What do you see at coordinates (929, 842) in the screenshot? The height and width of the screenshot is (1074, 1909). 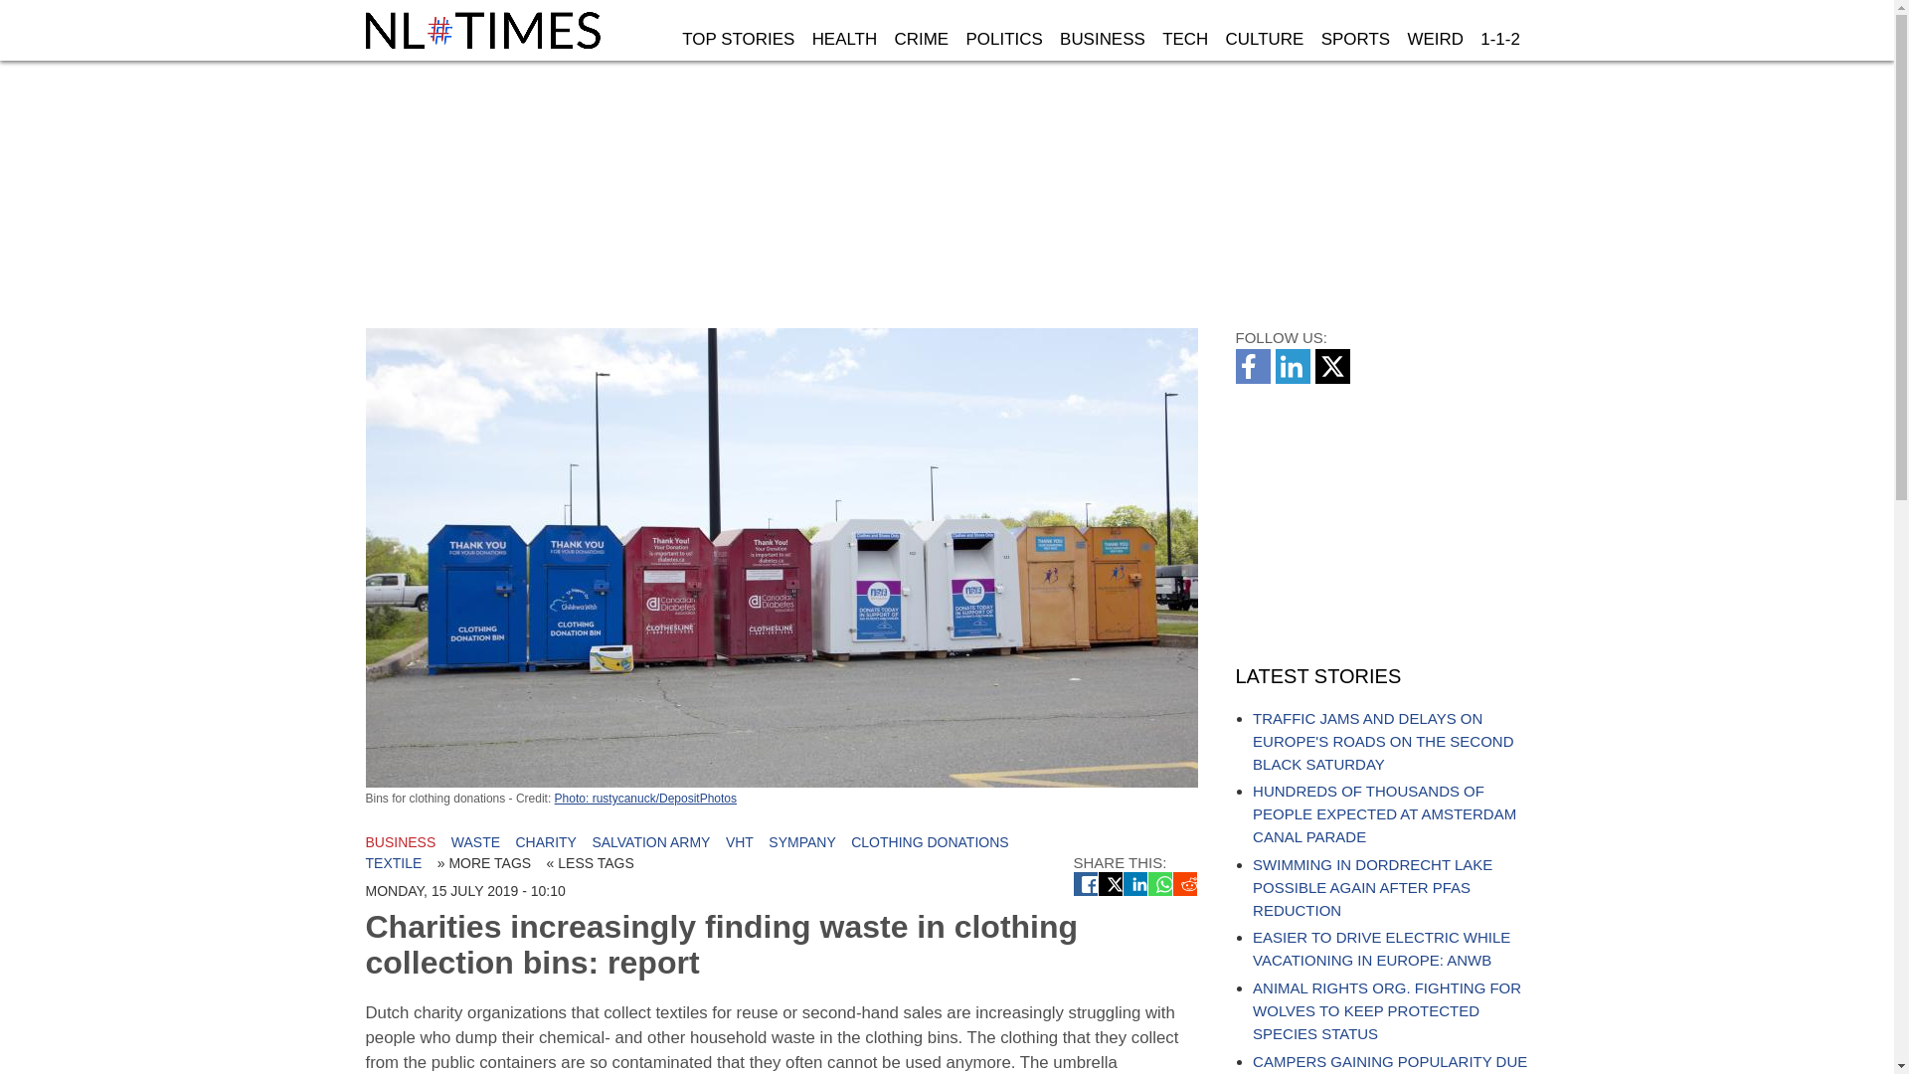 I see `CLOTHING DONATIONS` at bounding box center [929, 842].